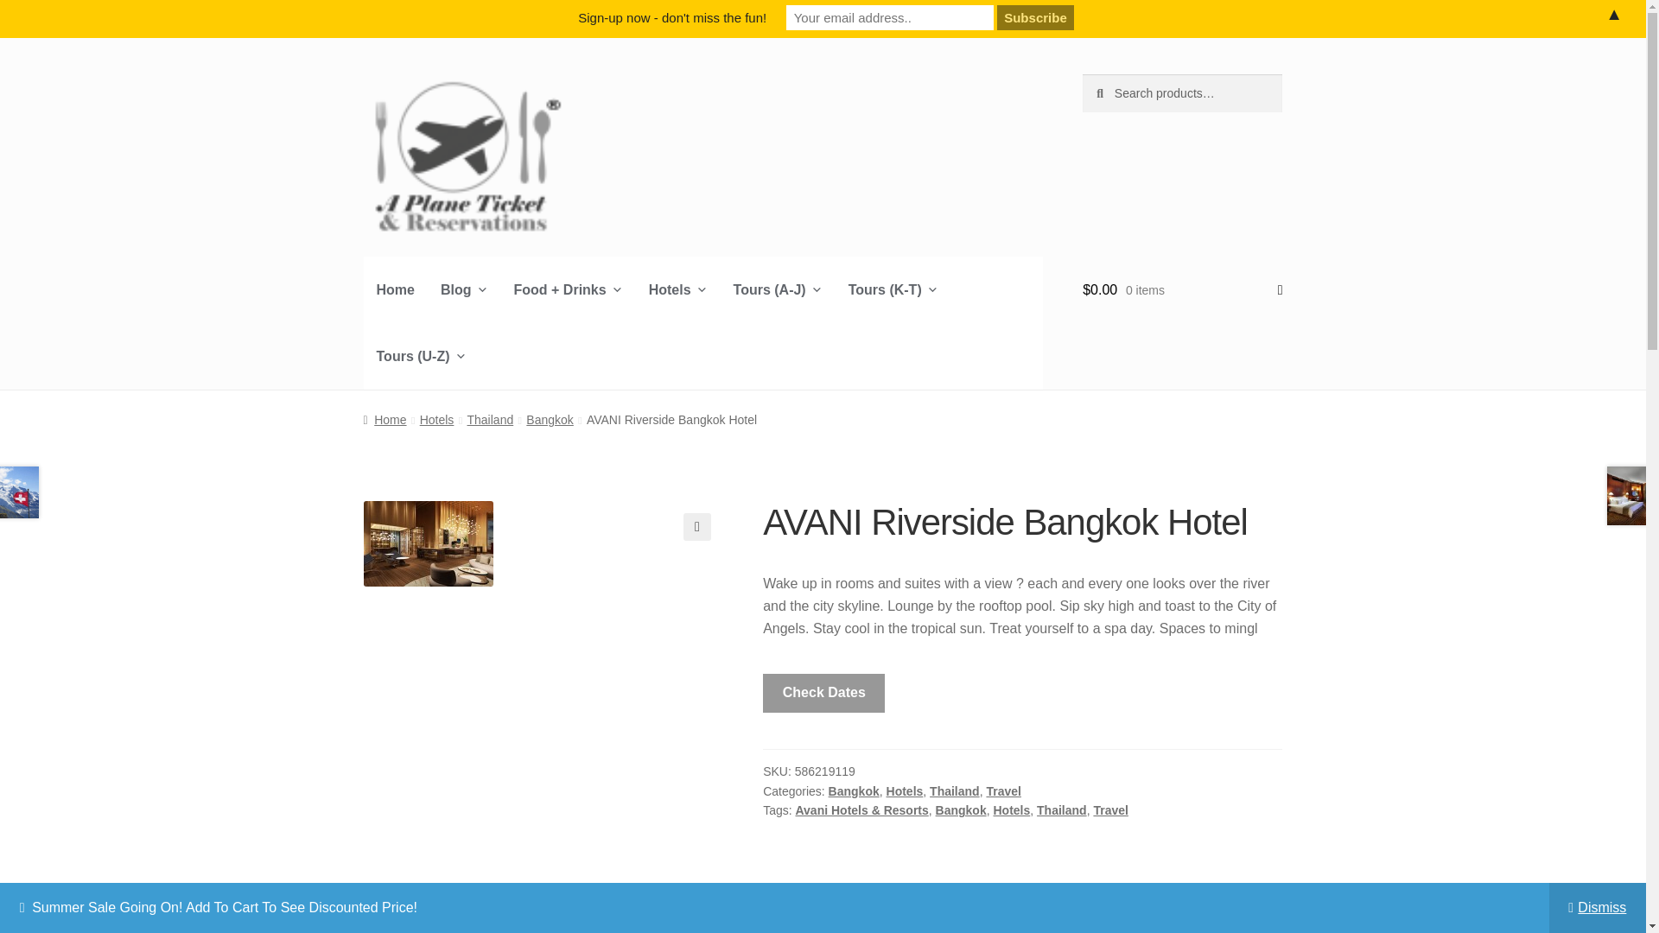 The image size is (1659, 933). What do you see at coordinates (464, 289) in the screenshot?
I see `Blog` at bounding box center [464, 289].